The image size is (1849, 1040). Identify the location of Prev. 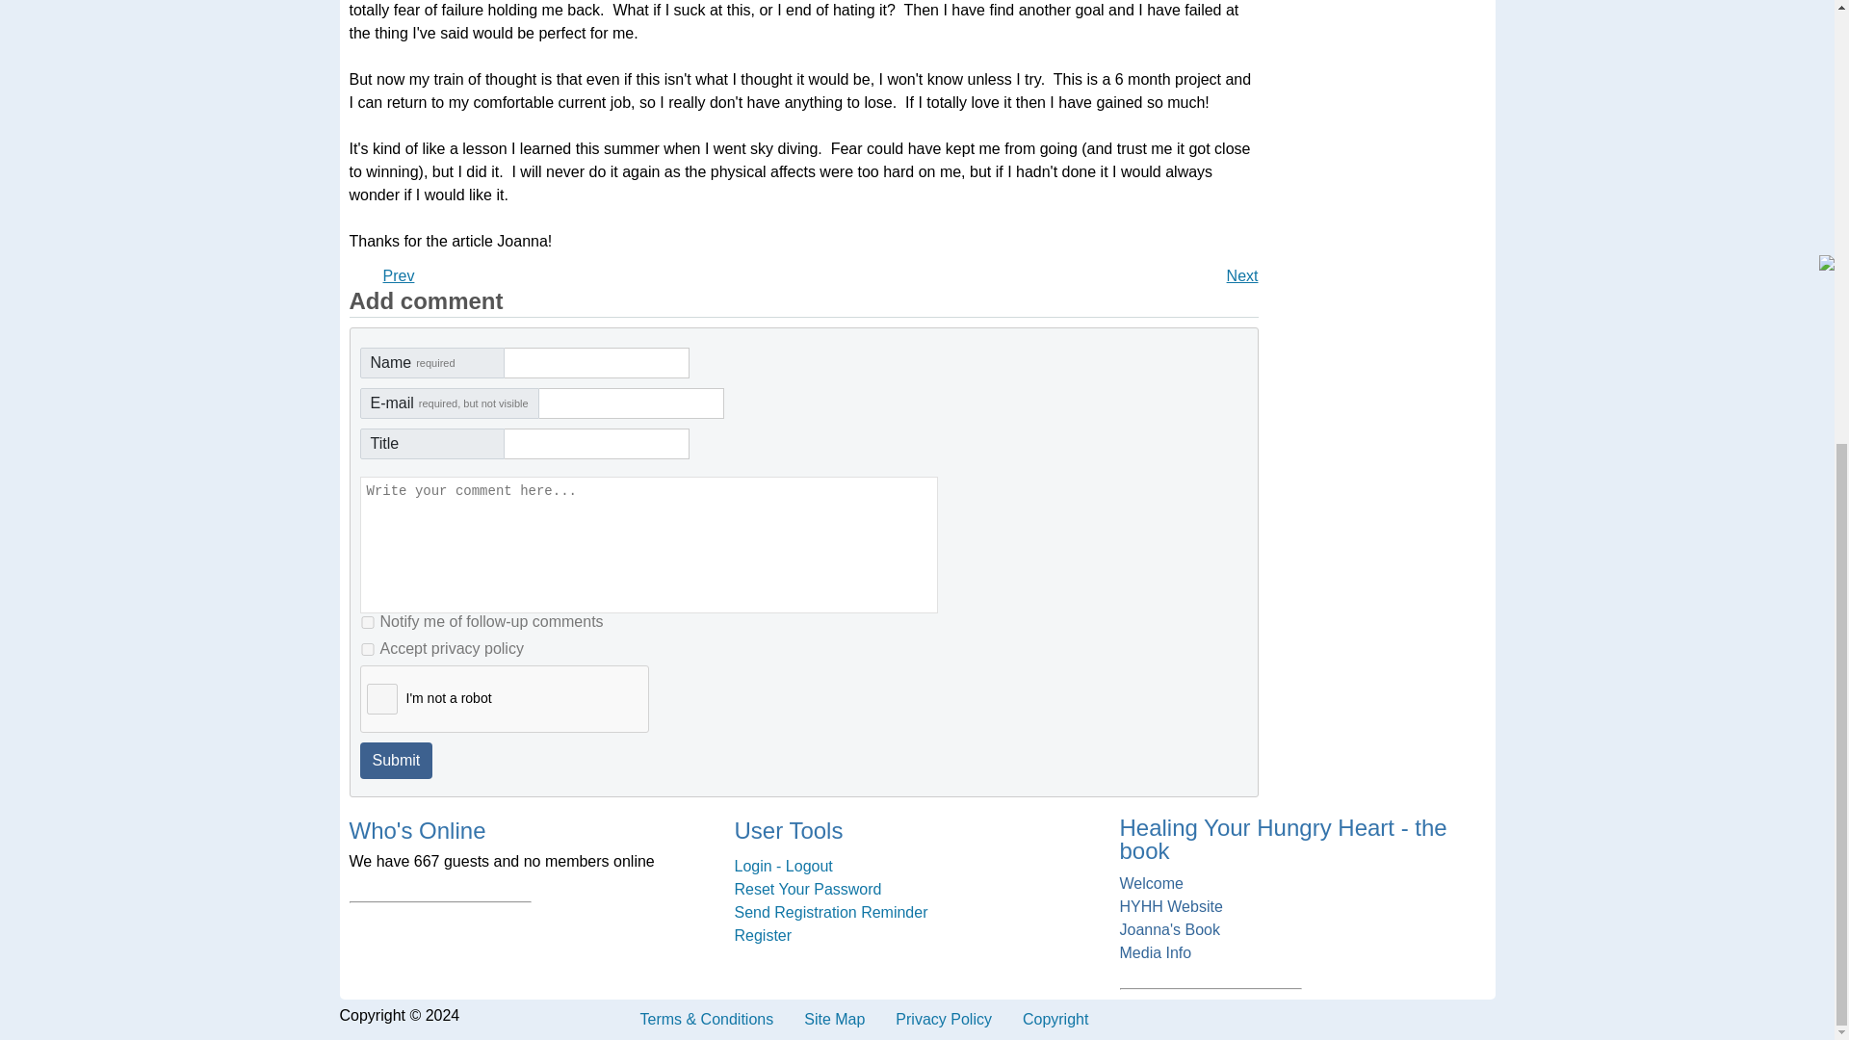
(399, 275).